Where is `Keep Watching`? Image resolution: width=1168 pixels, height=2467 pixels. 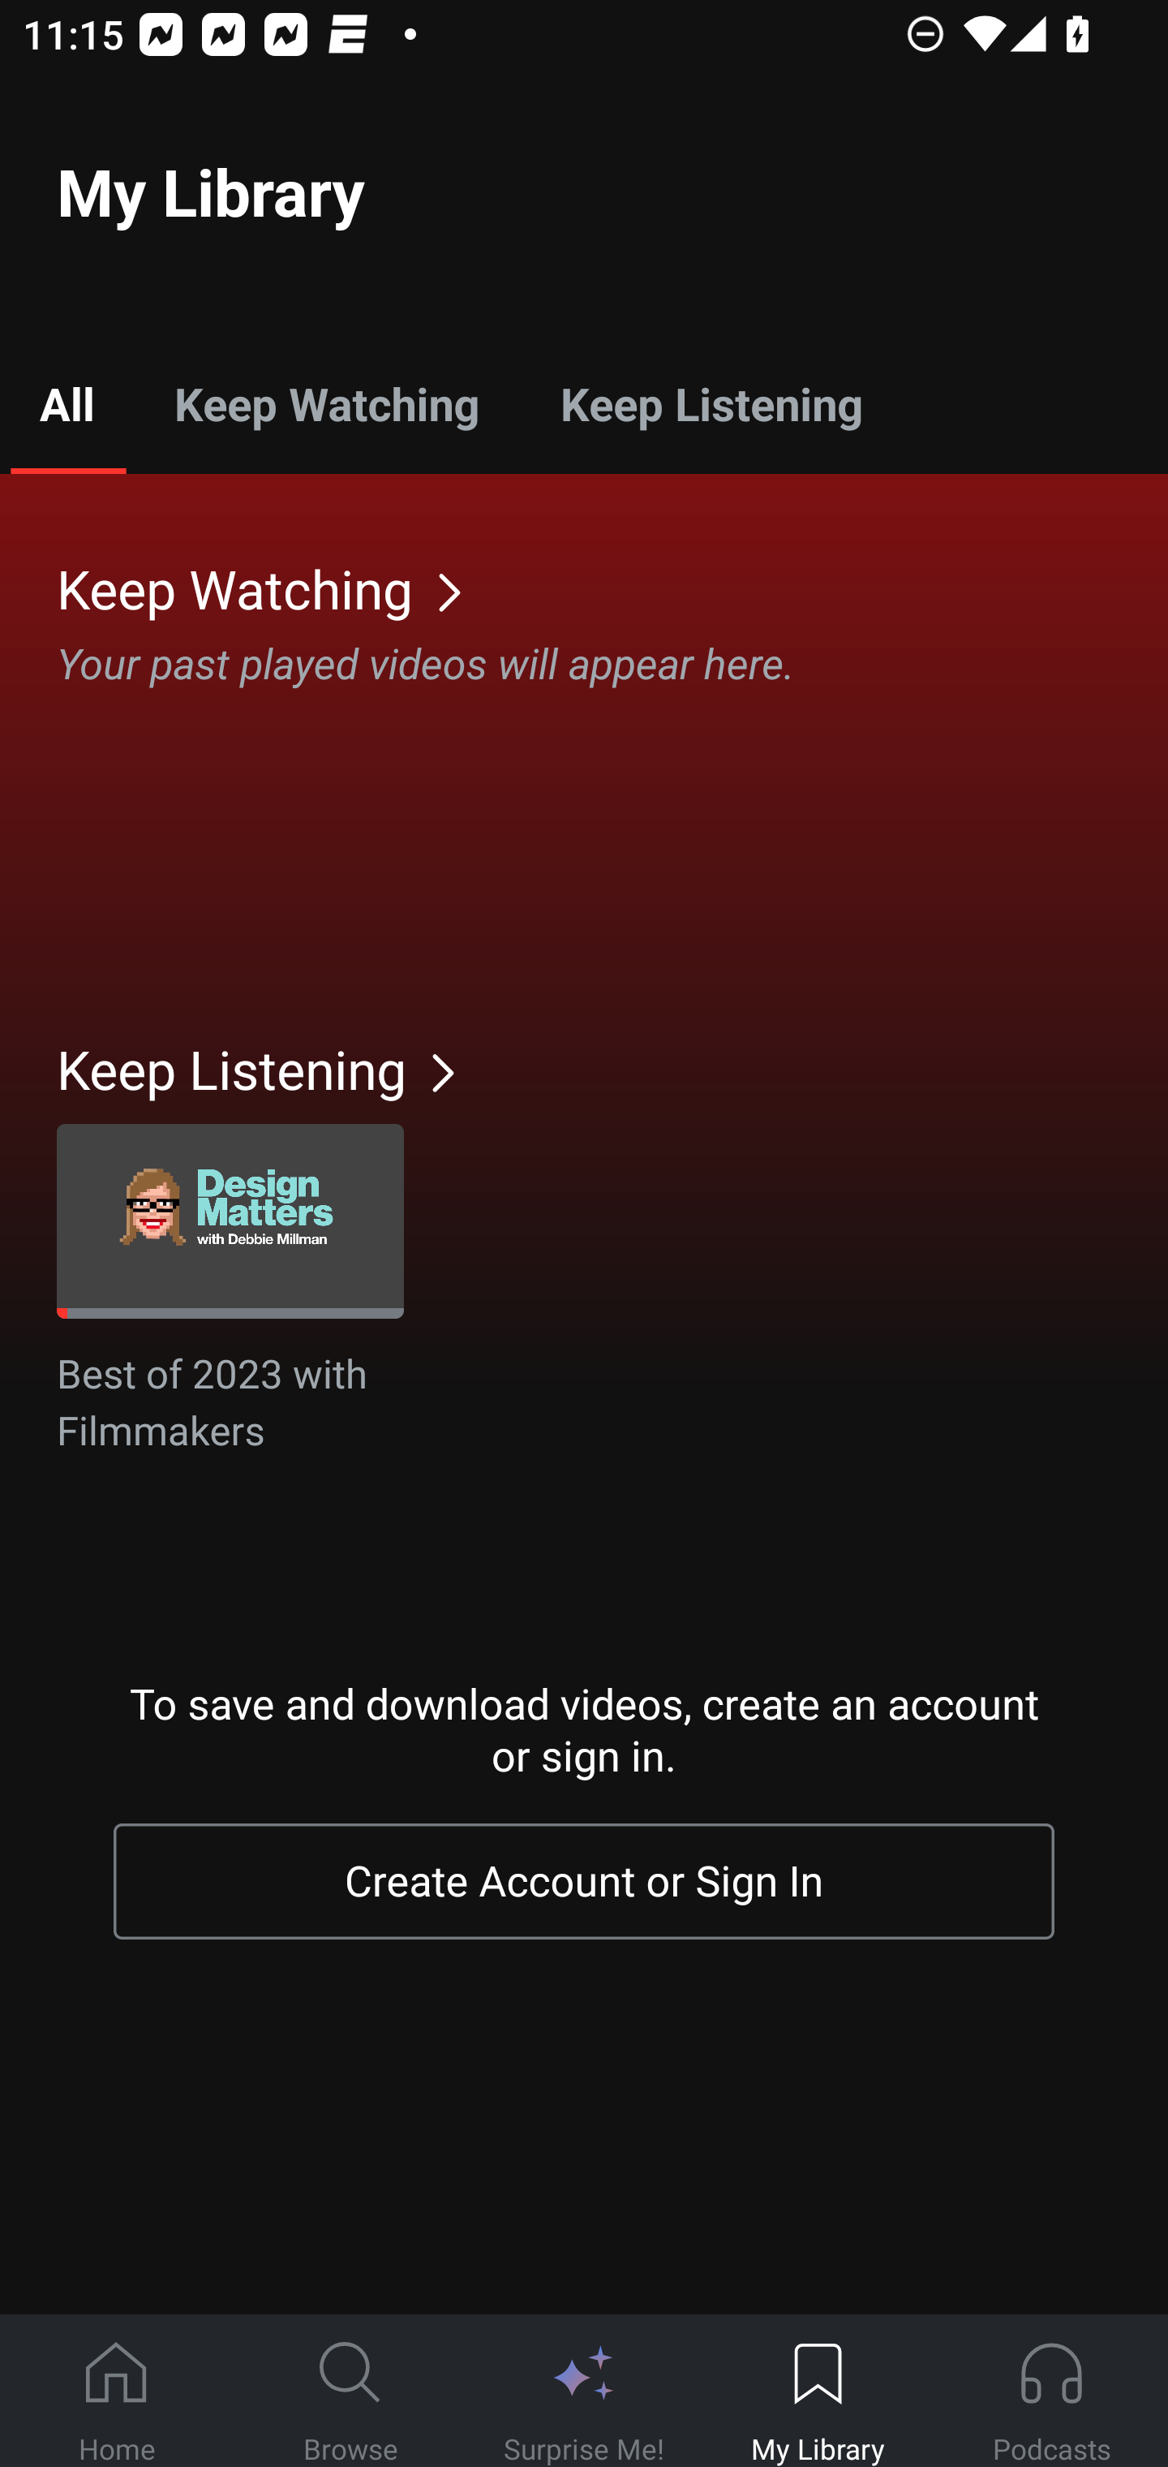 Keep Watching is located at coordinates (326, 403).